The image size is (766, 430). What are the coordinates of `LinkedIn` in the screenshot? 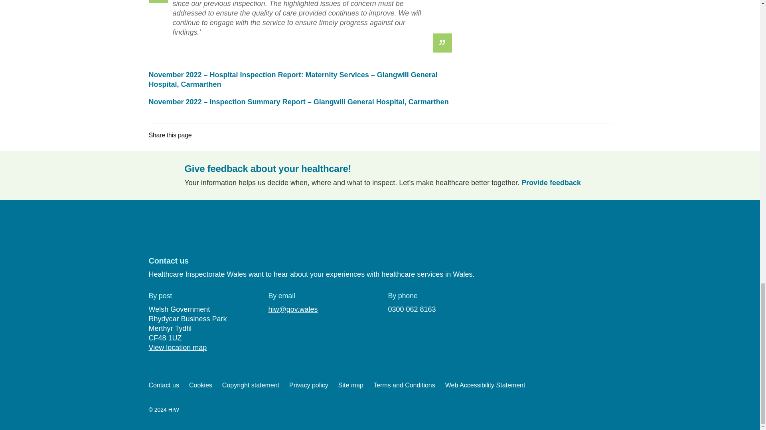 It's located at (231, 229).